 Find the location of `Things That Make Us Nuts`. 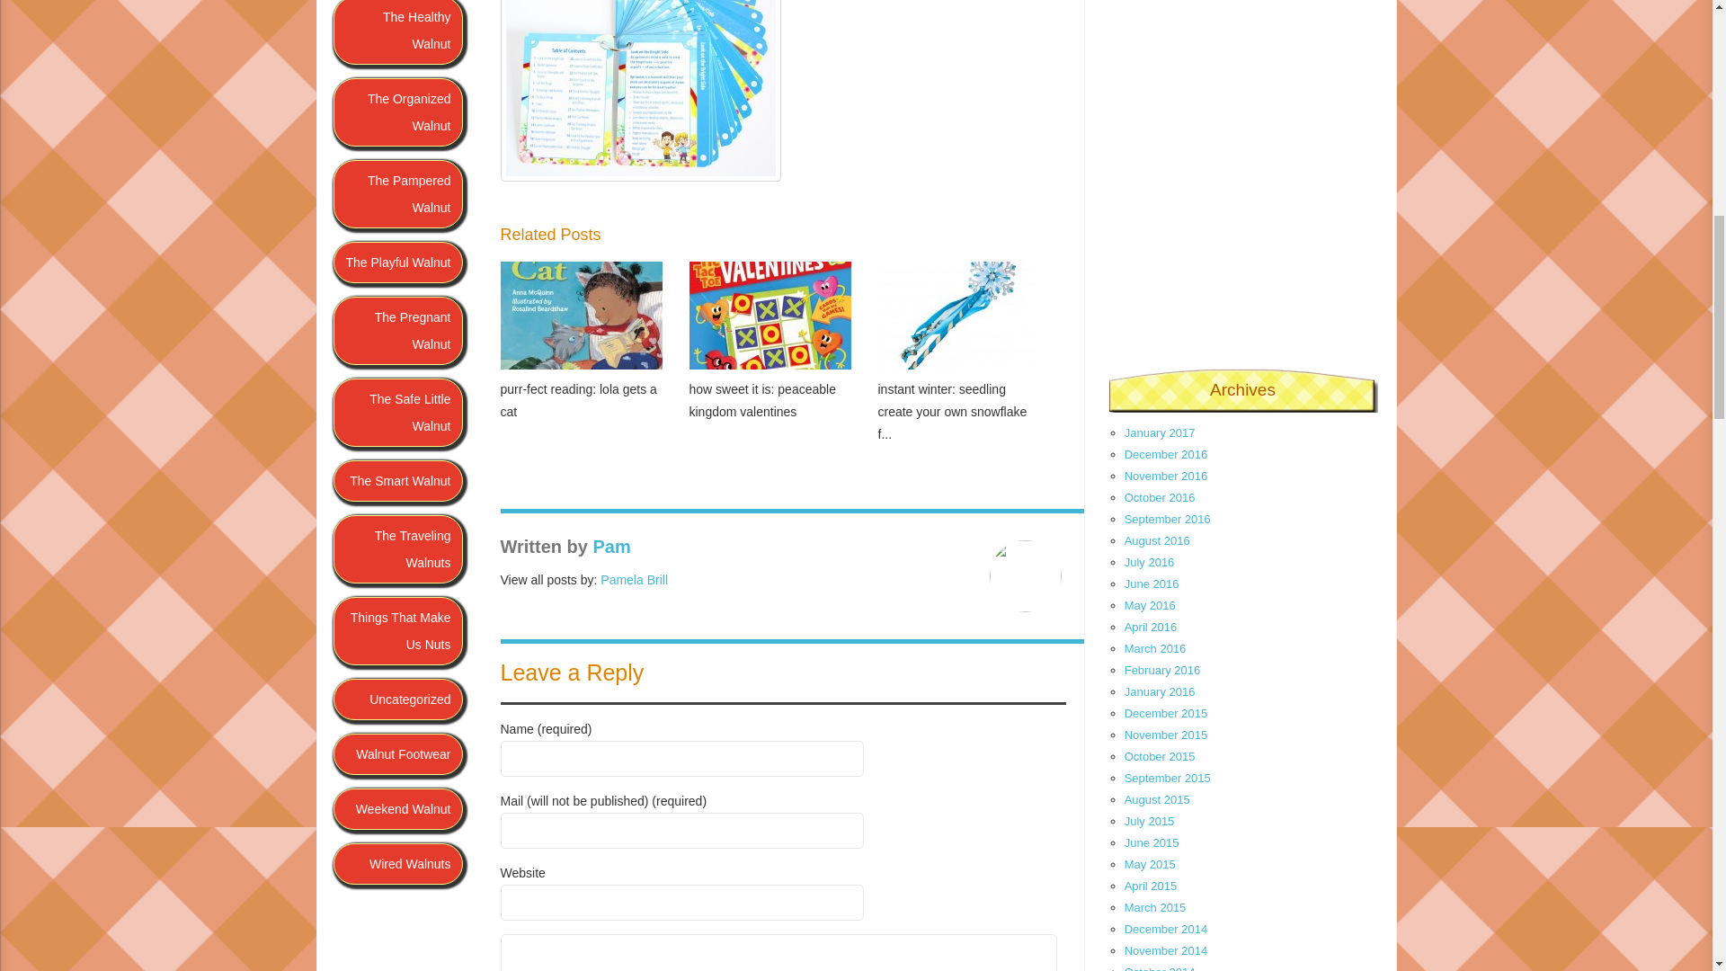

Things That Make Us Nuts is located at coordinates (397, 631).